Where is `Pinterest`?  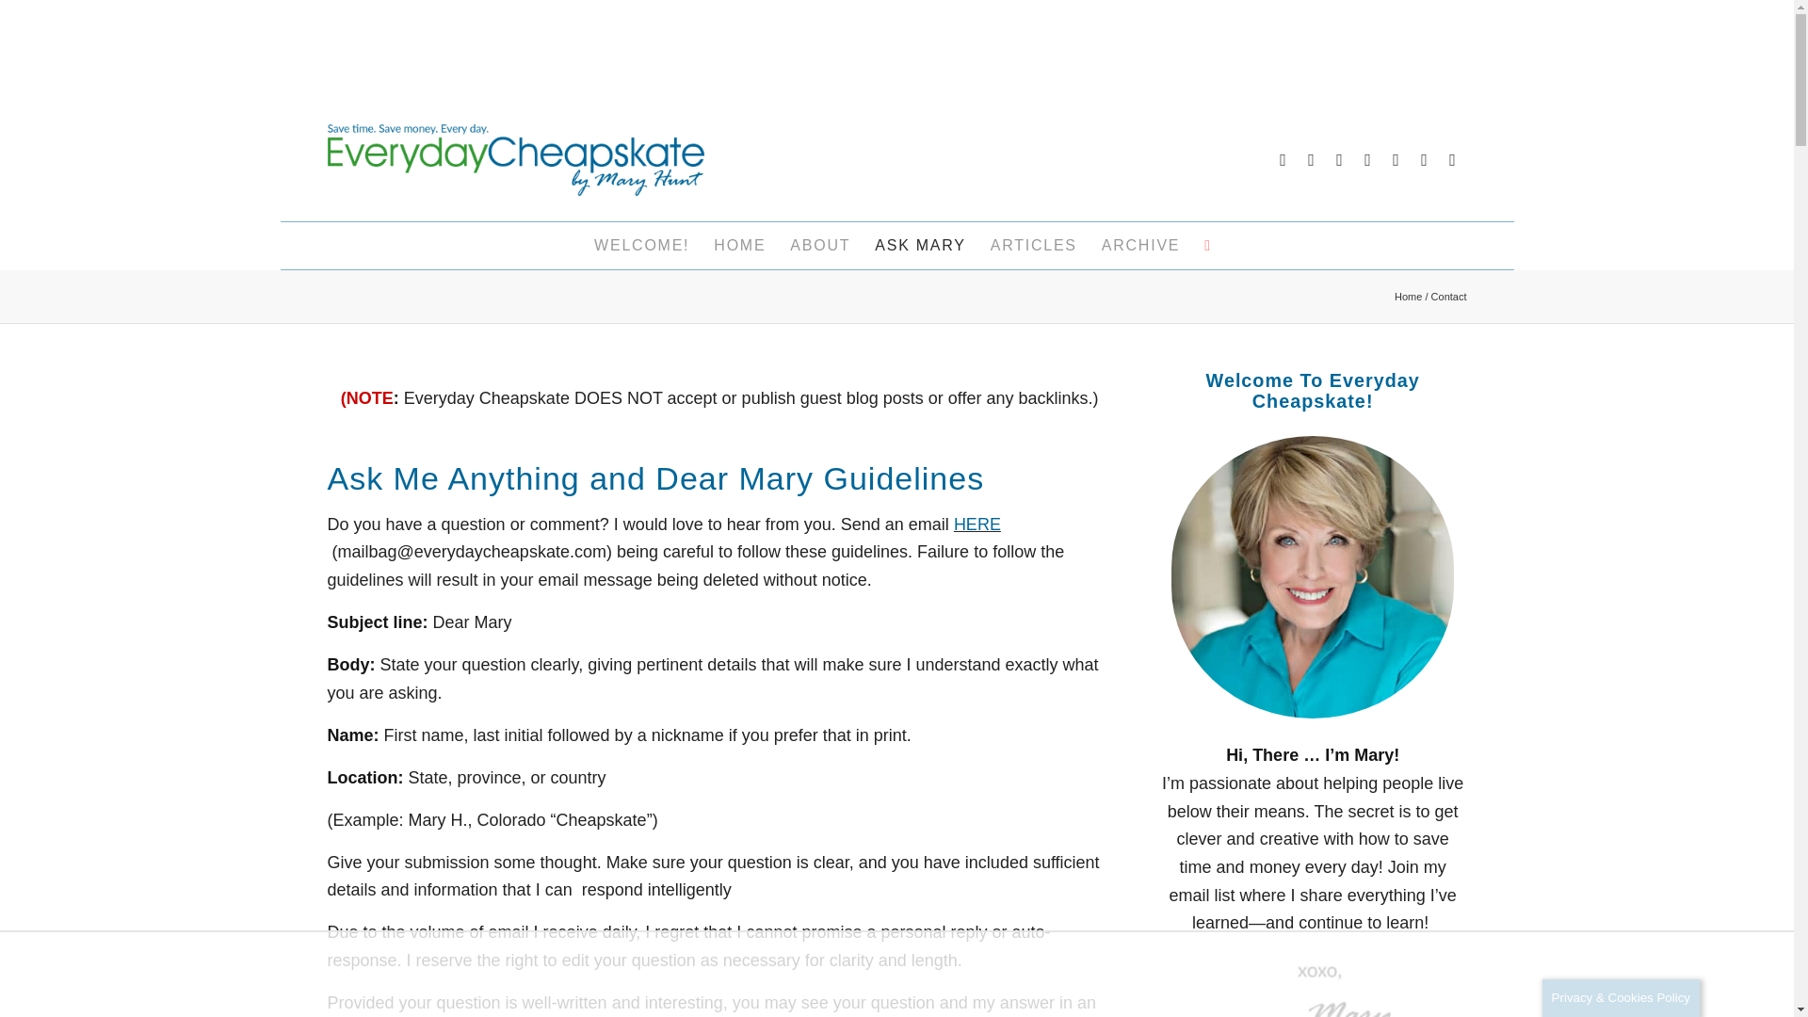 Pinterest is located at coordinates (1283, 160).